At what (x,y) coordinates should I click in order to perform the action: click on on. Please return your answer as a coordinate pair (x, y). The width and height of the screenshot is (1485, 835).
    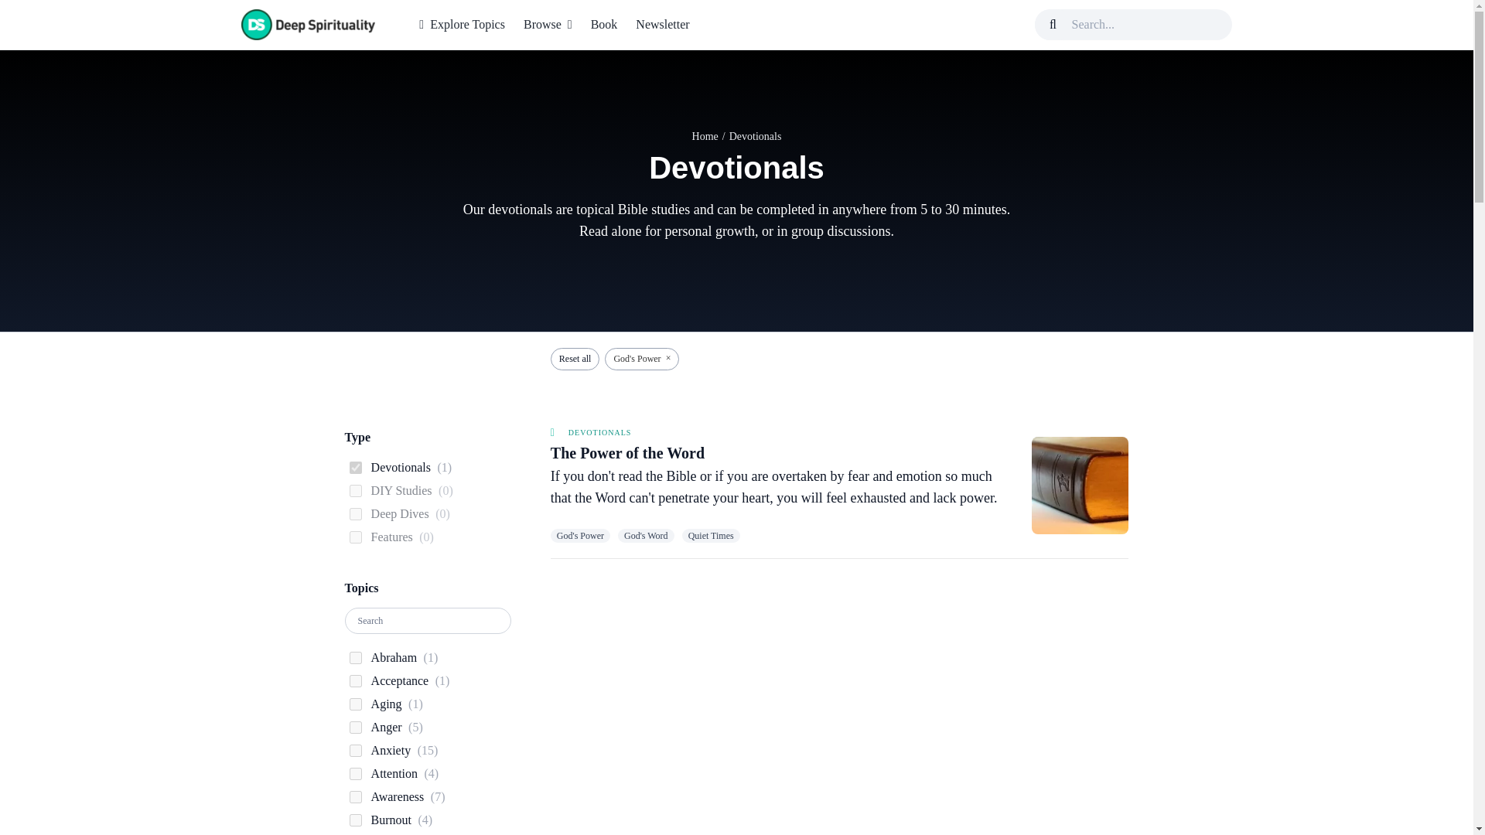
    Looking at the image, I should click on (356, 704).